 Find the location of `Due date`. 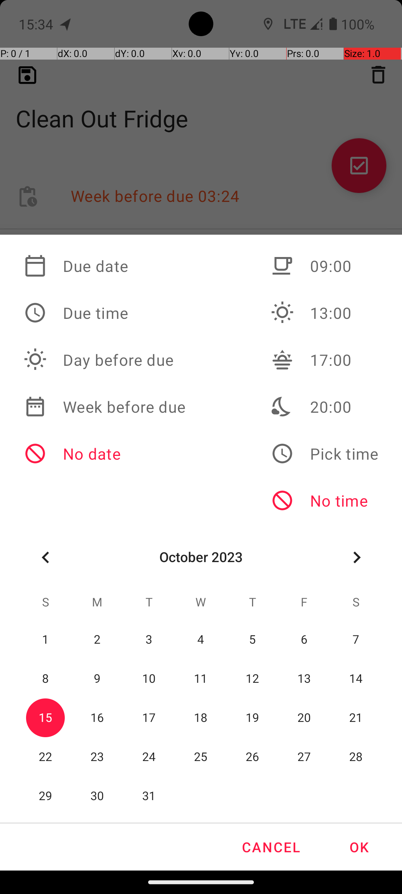

Due date is located at coordinates (105, 266).